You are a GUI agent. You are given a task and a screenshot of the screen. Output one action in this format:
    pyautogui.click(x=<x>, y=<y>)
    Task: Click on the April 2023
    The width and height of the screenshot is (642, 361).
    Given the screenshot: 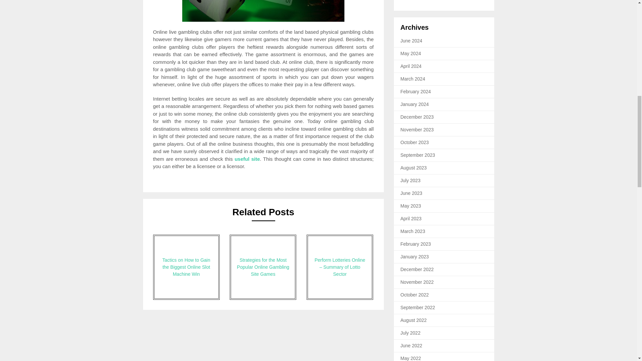 What is the action you would take?
    pyautogui.click(x=411, y=219)
    